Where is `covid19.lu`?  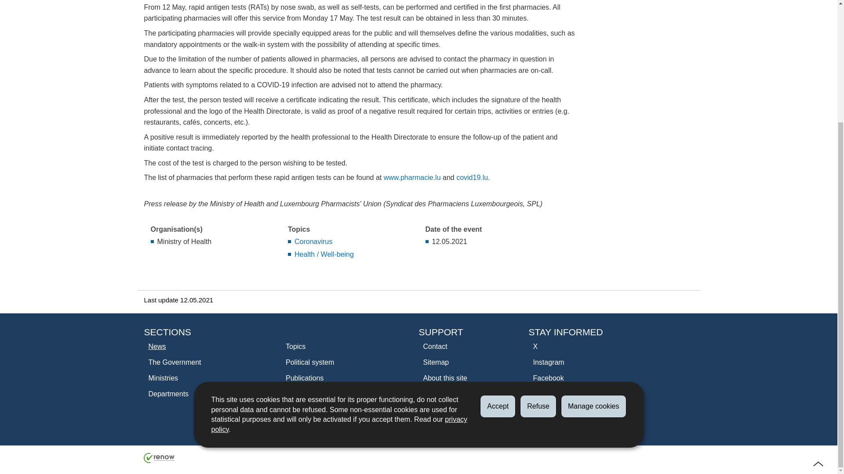 covid19.lu is located at coordinates (472, 177).